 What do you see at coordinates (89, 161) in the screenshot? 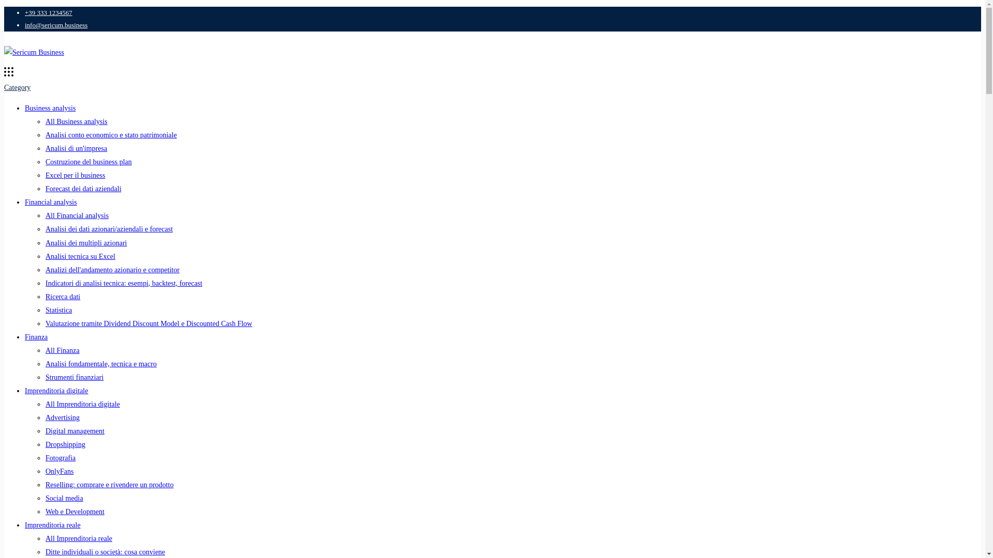
I see `Costruzione del business plan` at bounding box center [89, 161].